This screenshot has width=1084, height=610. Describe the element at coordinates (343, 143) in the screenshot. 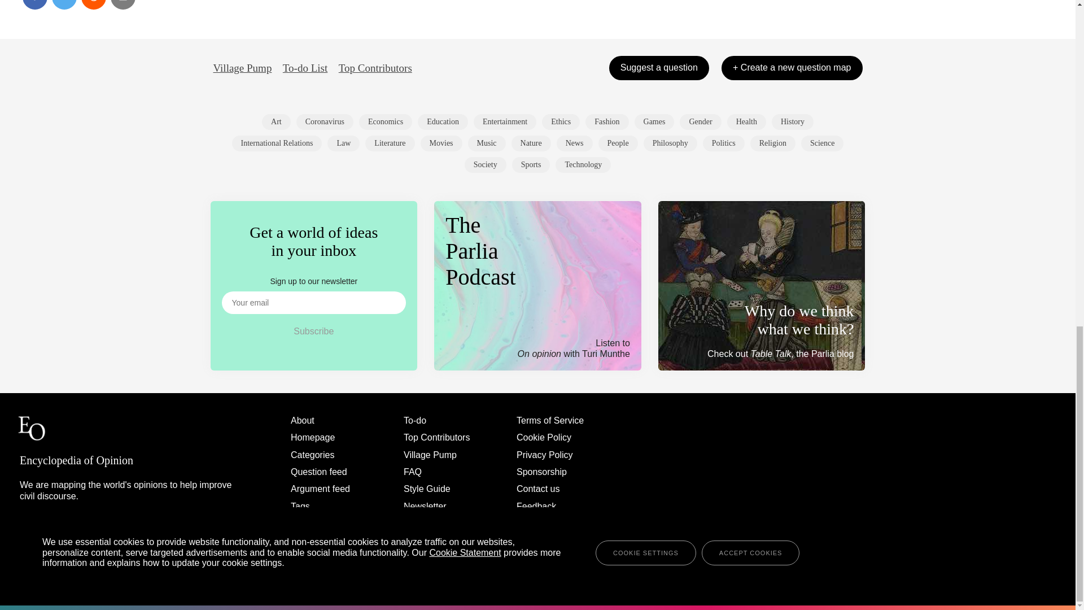

I see `Law` at that location.